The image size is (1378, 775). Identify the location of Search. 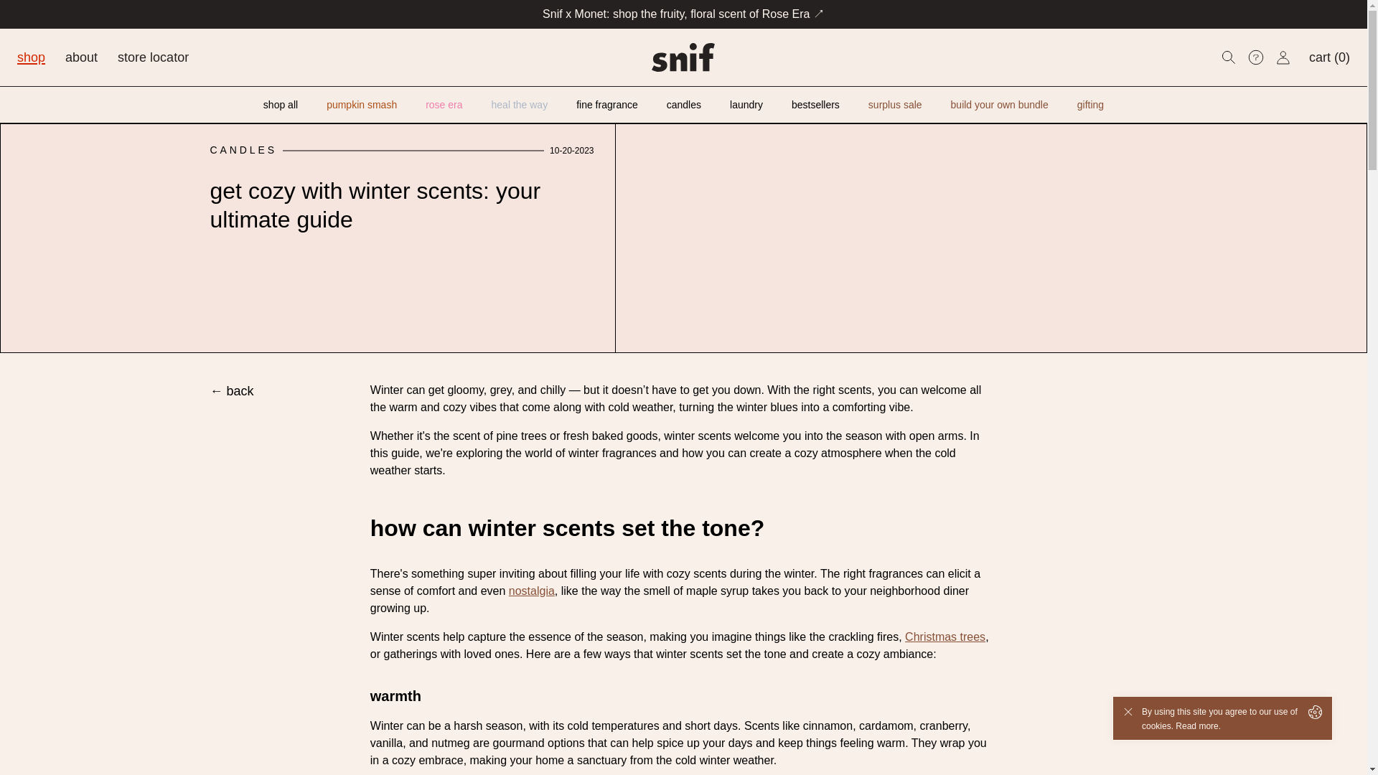
(1229, 57).